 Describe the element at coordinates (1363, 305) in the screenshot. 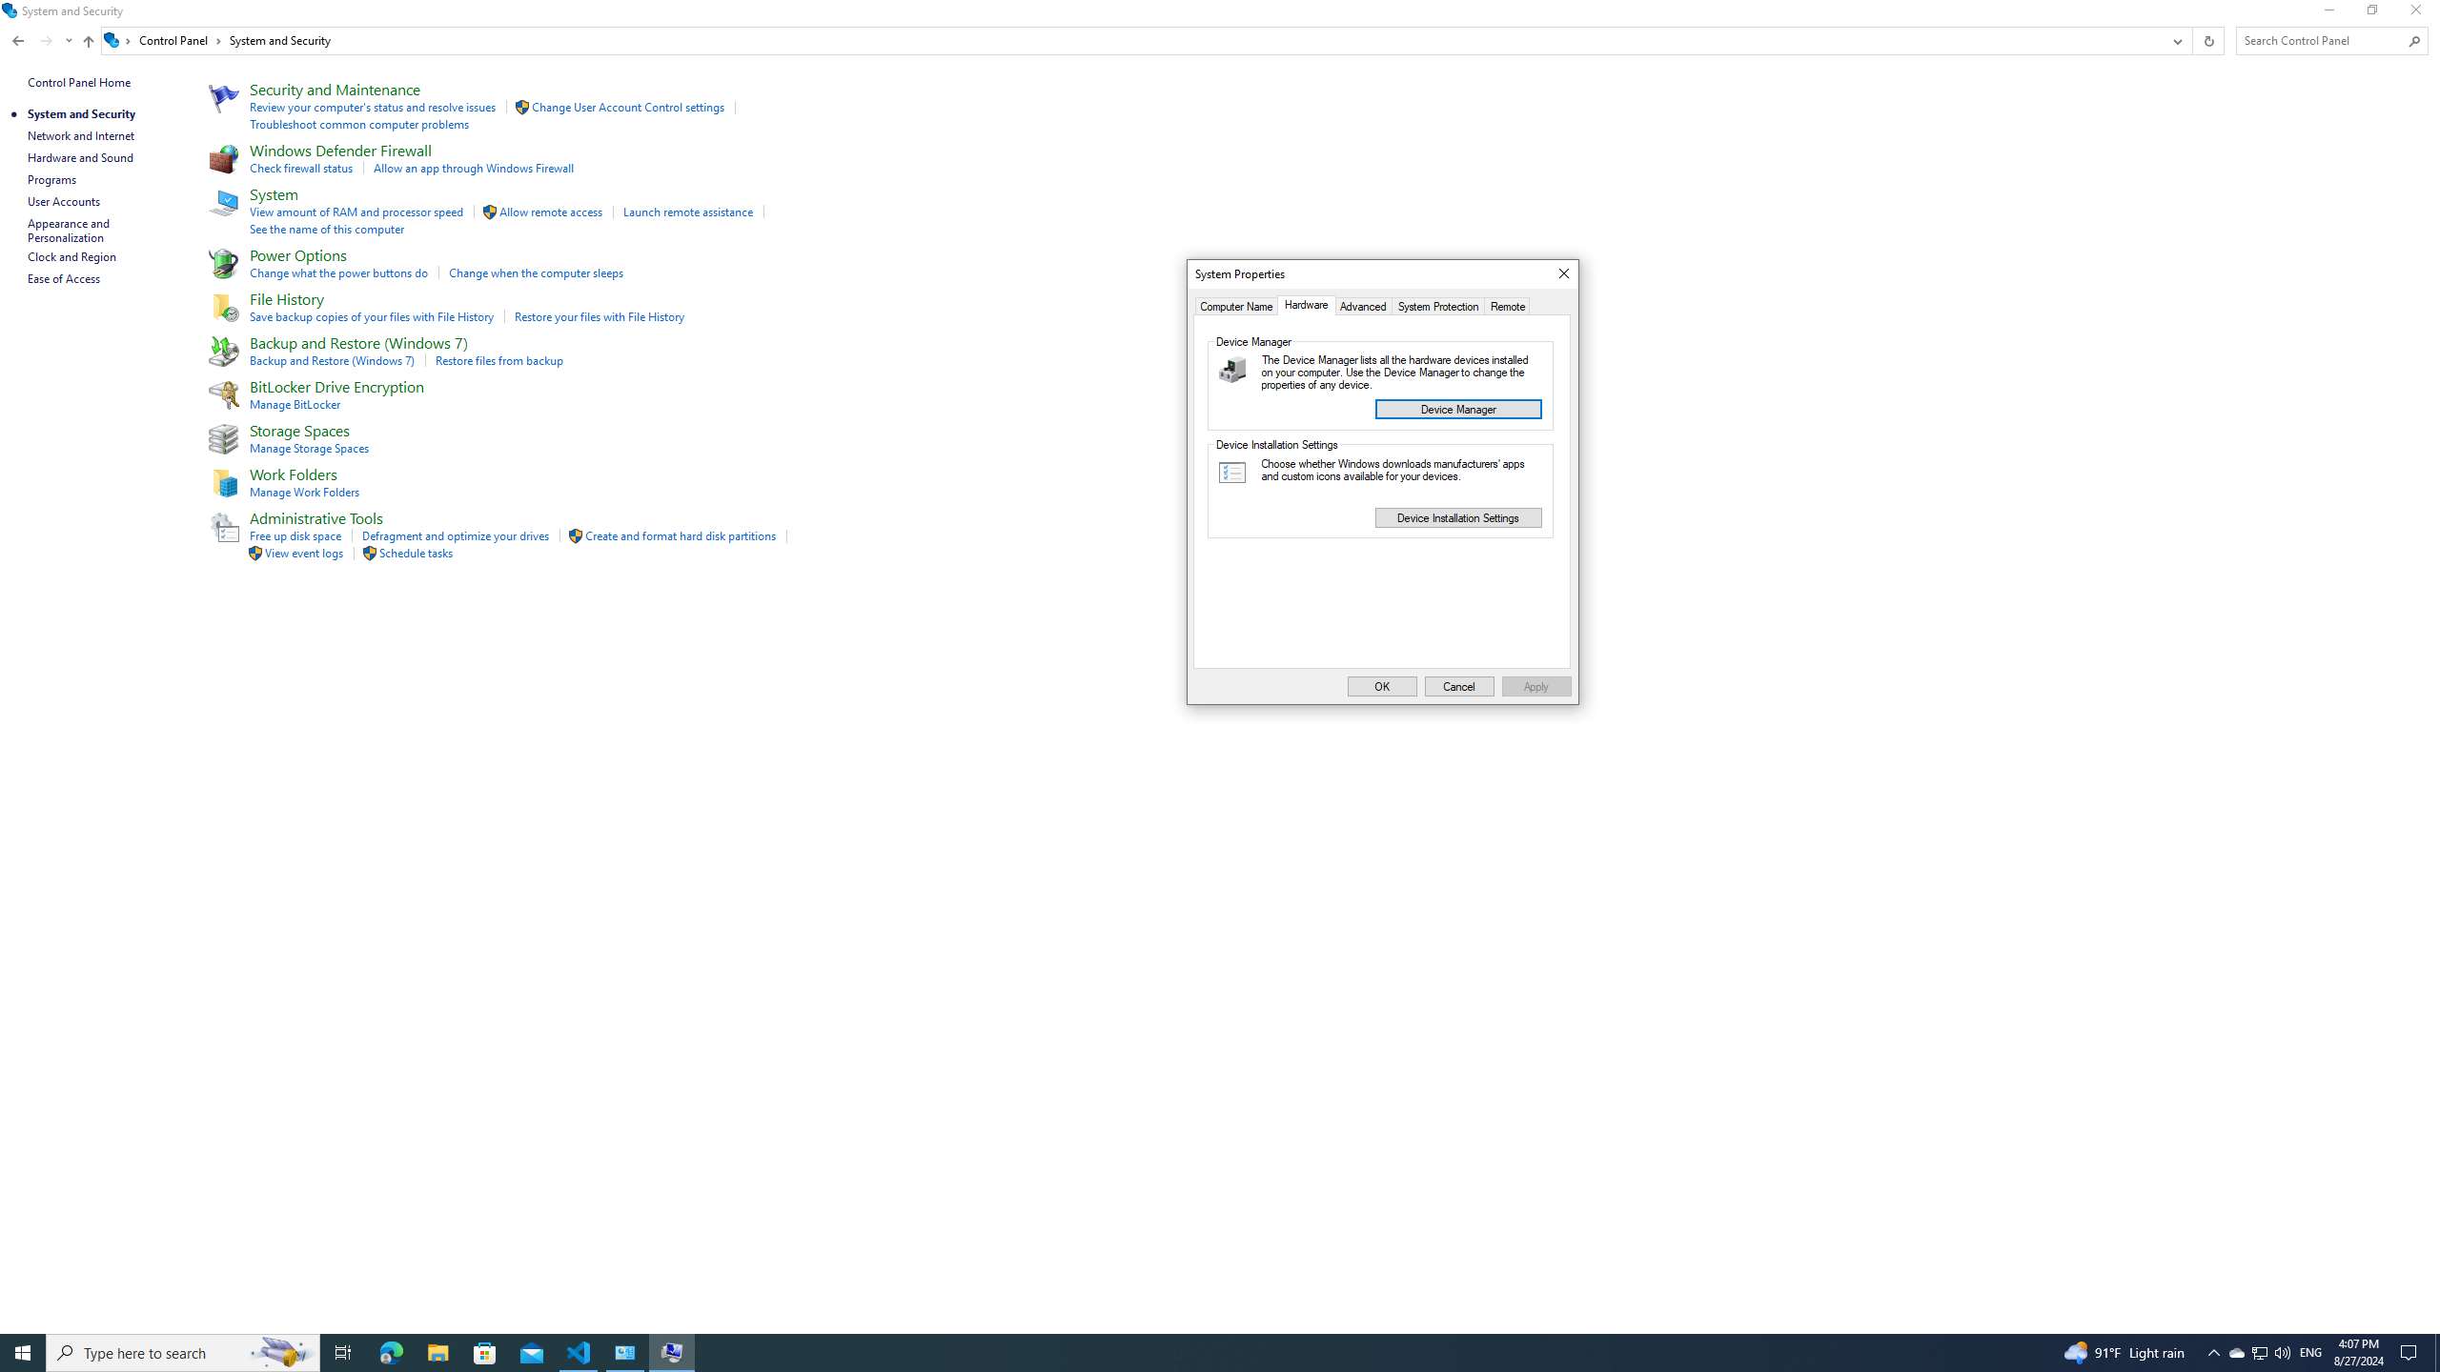

I see `Advanced` at that location.